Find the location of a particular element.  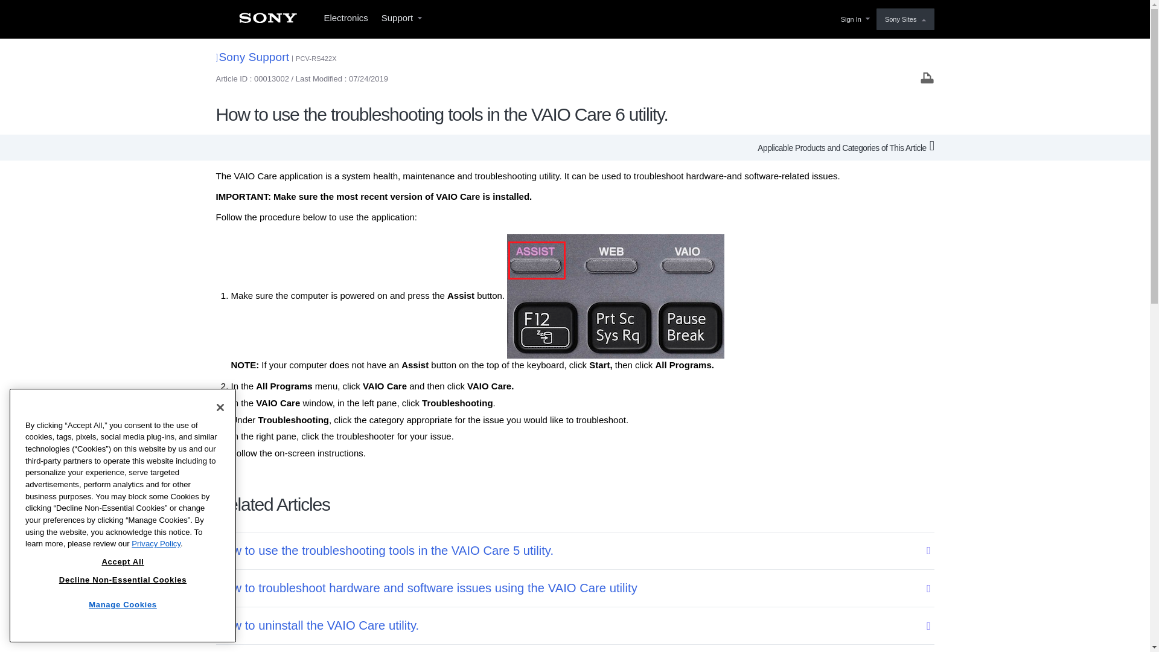

PCV-RS422X is located at coordinates (316, 58).